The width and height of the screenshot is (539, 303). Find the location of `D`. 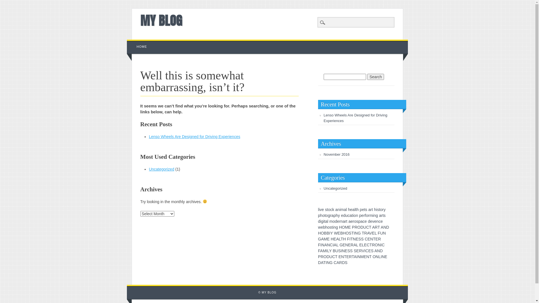

D is located at coordinates (328, 257).